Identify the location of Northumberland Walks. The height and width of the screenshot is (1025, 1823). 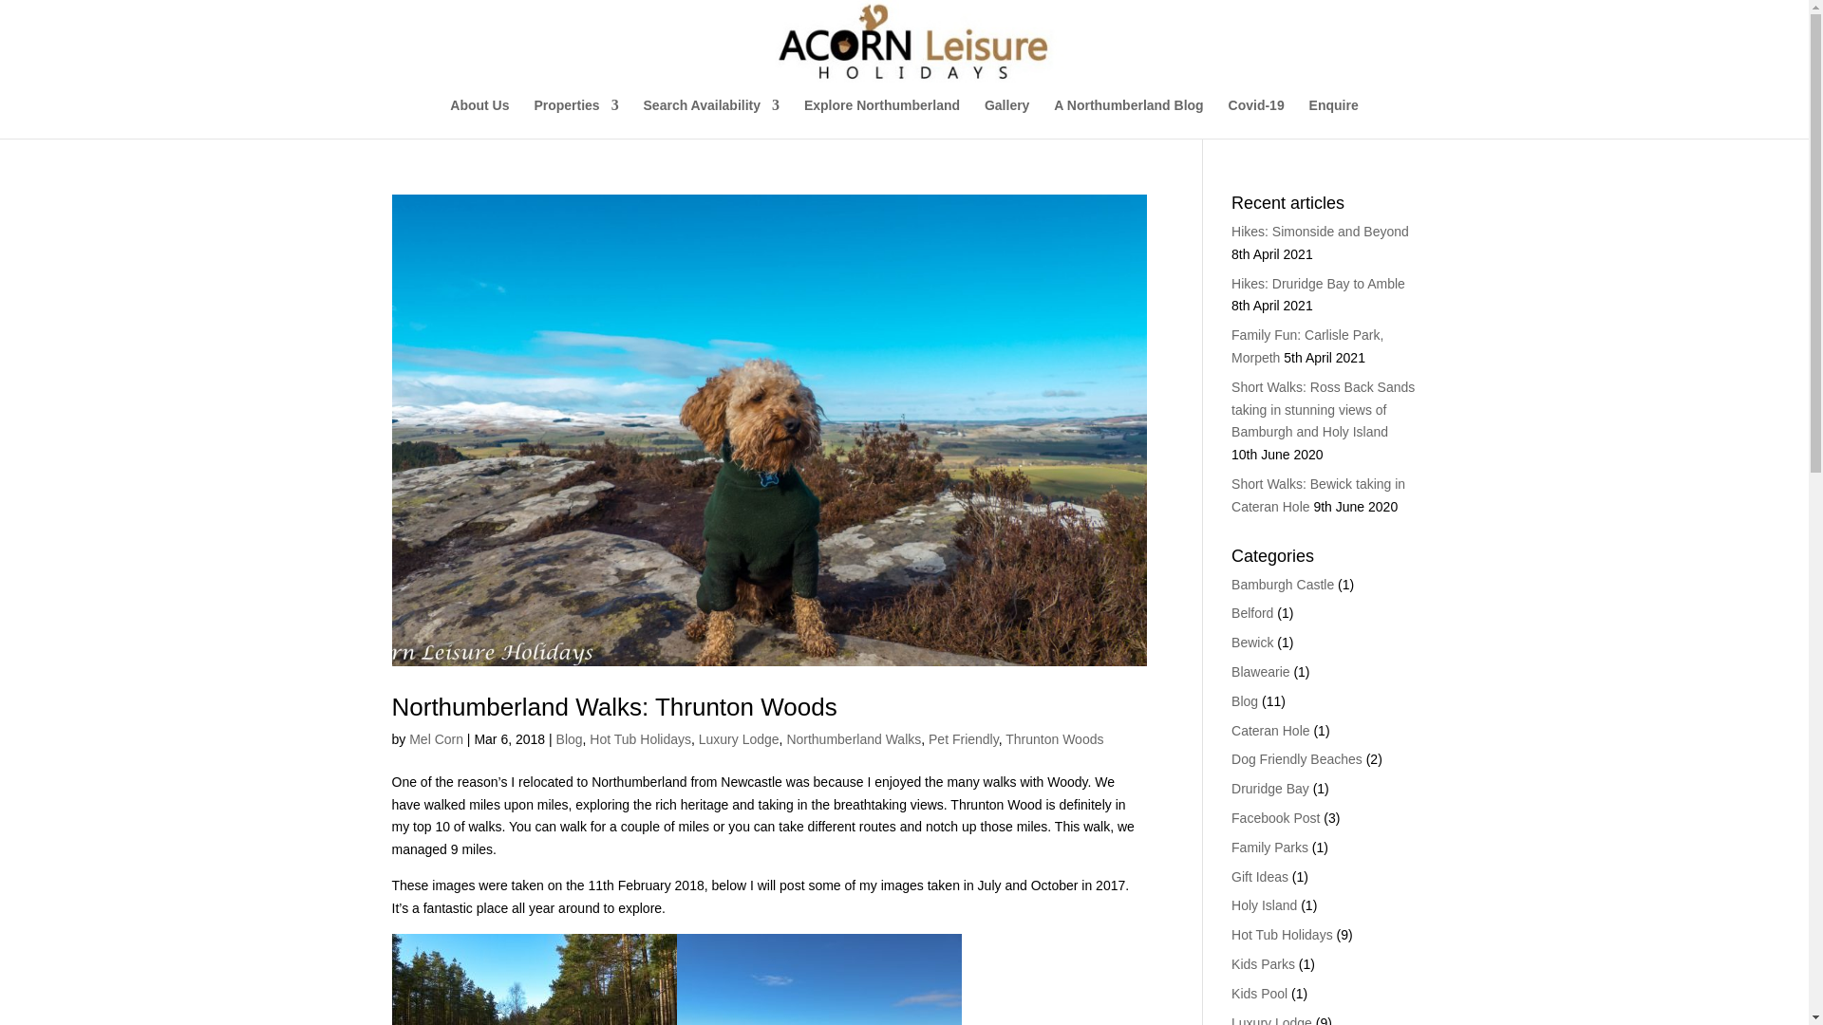
(853, 739).